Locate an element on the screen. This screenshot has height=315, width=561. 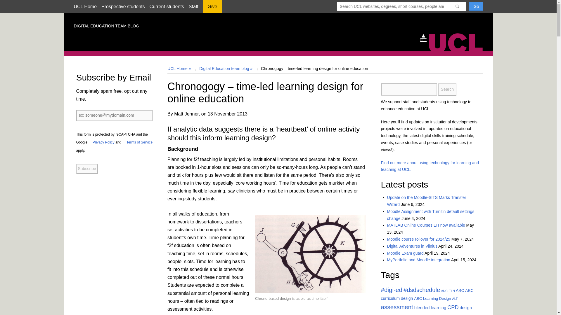
Privacy Policy is located at coordinates (101, 142).